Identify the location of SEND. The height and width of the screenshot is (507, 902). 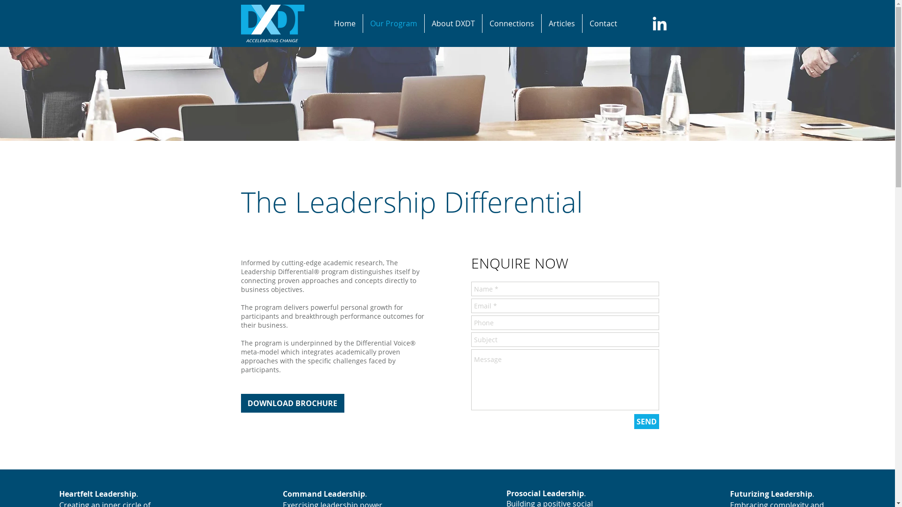
(646, 422).